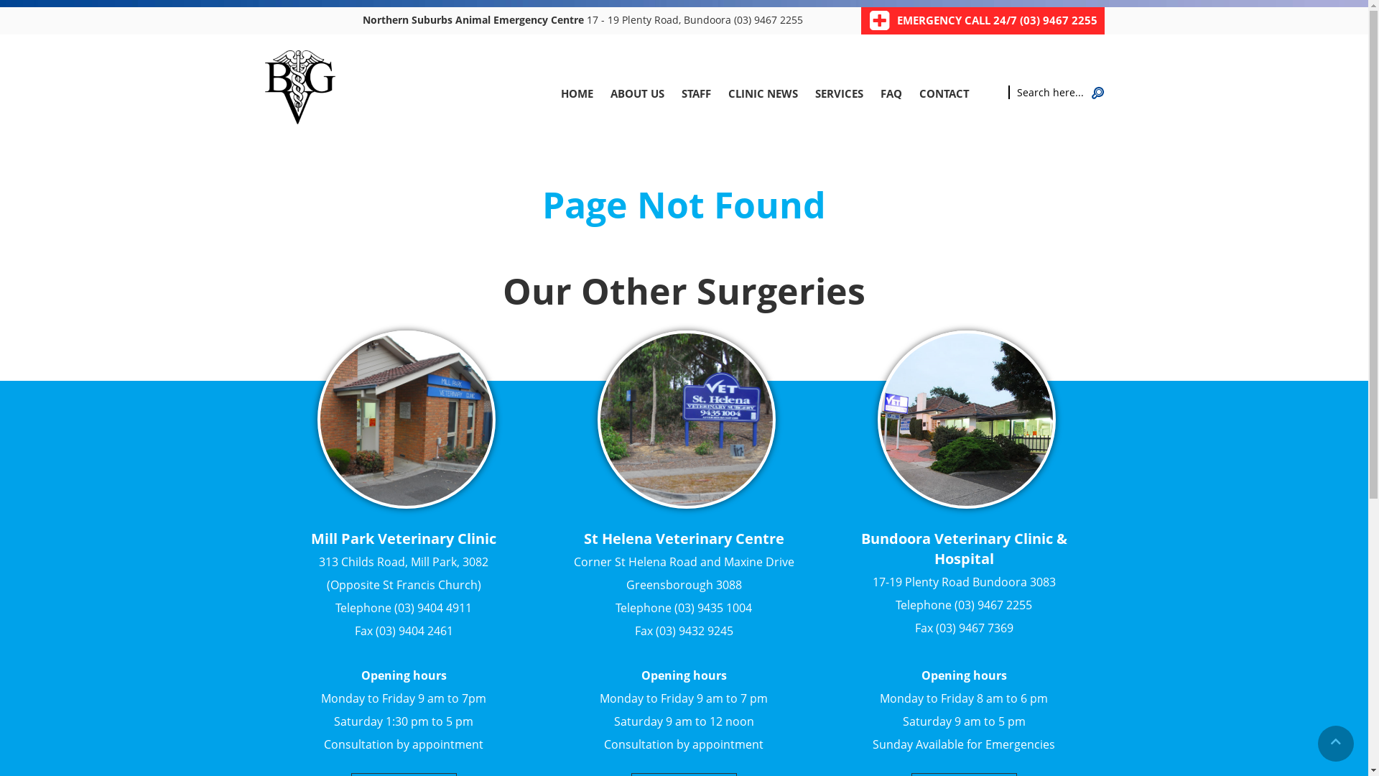 This screenshot has width=1379, height=776. I want to click on HOME, so click(576, 93).